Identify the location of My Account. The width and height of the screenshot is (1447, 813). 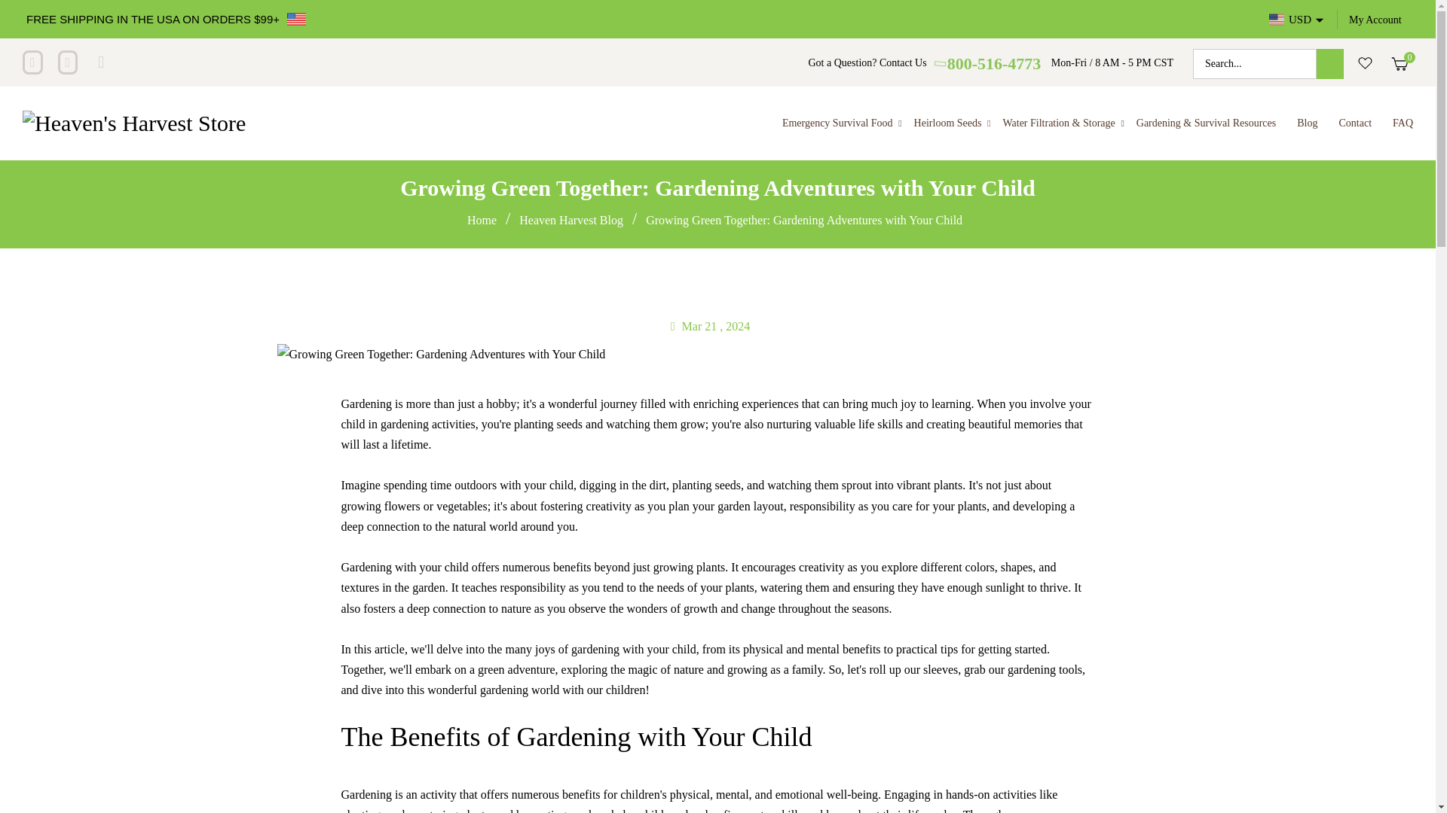
(1375, 20).